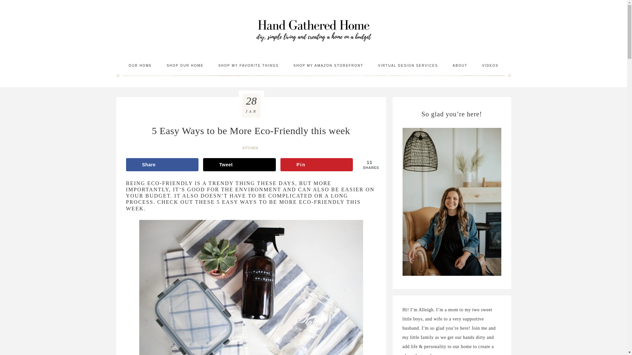 This screenshot has height=355, width=632. Describe the element at coordinates (251, 148) in the screenshot. I see `KITCHEN` at that location.